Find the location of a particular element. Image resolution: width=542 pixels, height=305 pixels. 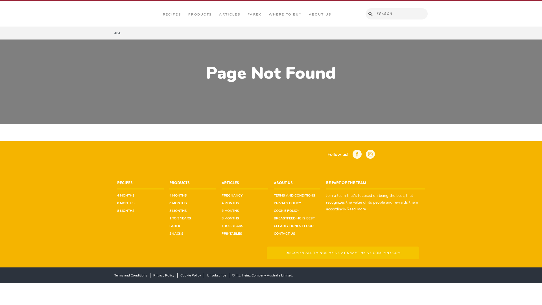

Terms and Conditions is located at coordinates (132, 275).